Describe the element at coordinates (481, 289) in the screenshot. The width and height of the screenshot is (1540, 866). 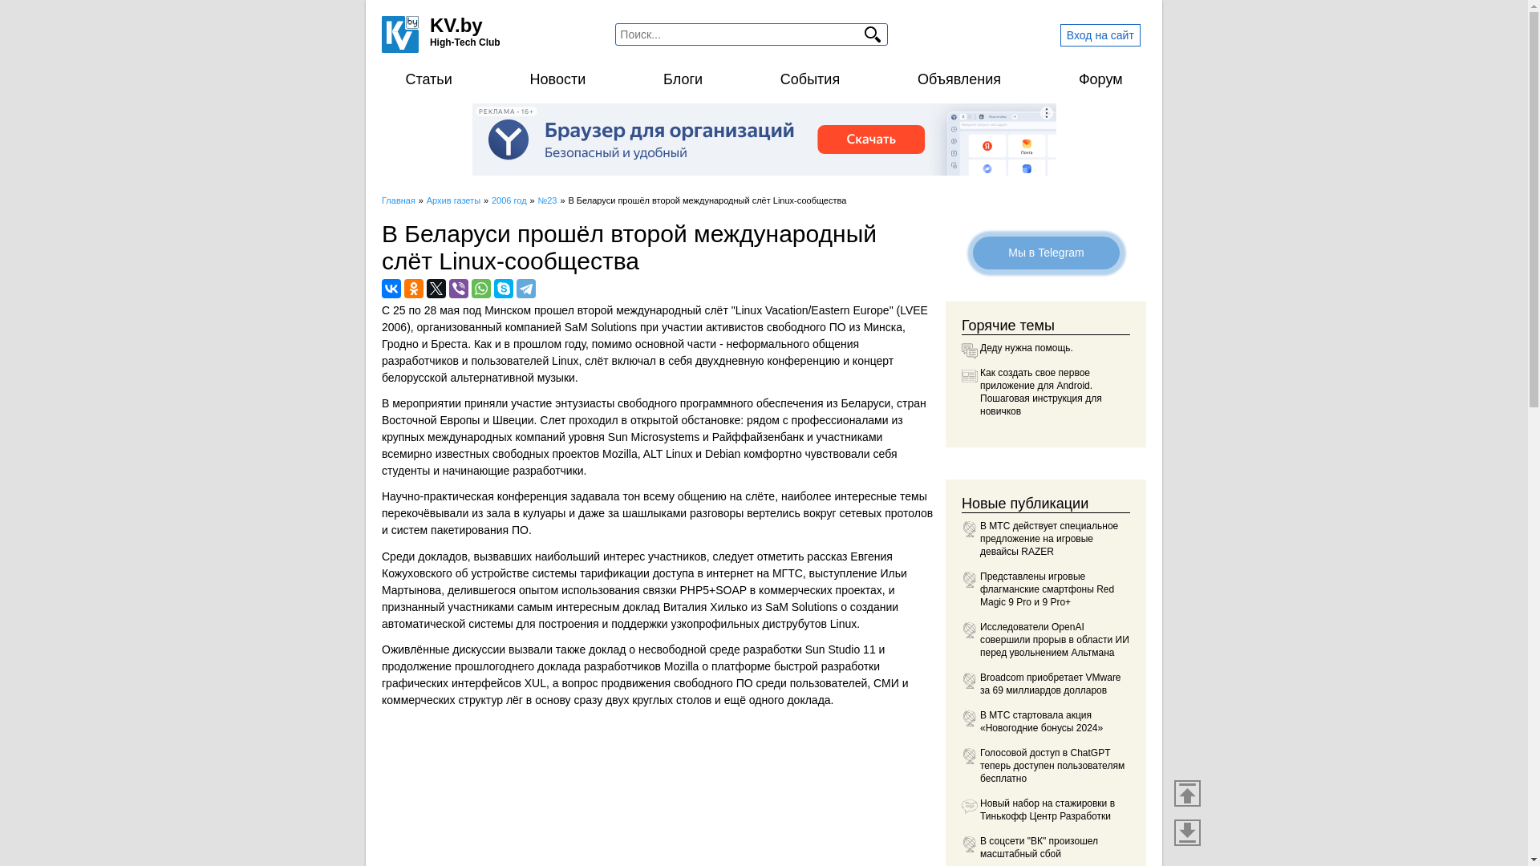
I see `WhatsApp` at that location.